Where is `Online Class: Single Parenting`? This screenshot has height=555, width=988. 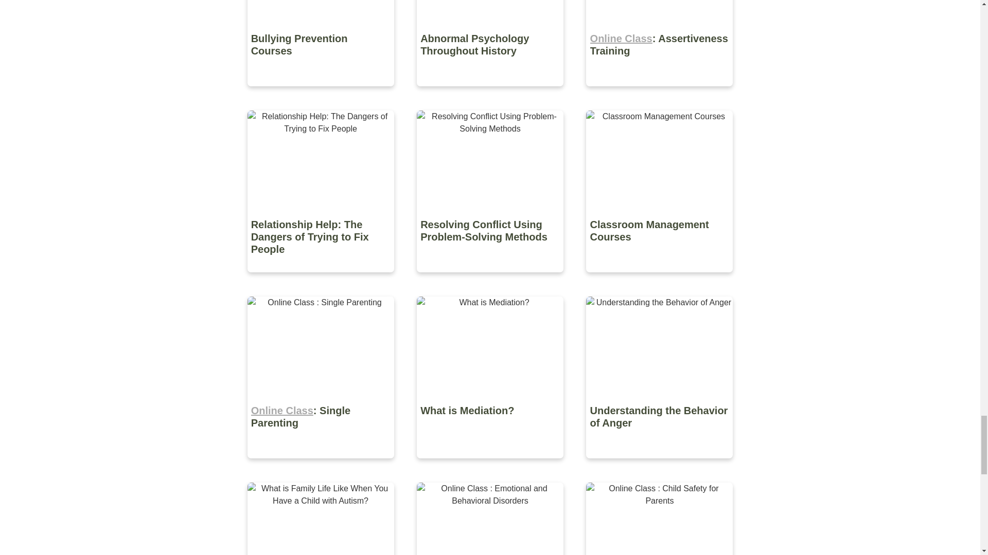 Online Class: Single Parenting is located at coordinates (321, 466).